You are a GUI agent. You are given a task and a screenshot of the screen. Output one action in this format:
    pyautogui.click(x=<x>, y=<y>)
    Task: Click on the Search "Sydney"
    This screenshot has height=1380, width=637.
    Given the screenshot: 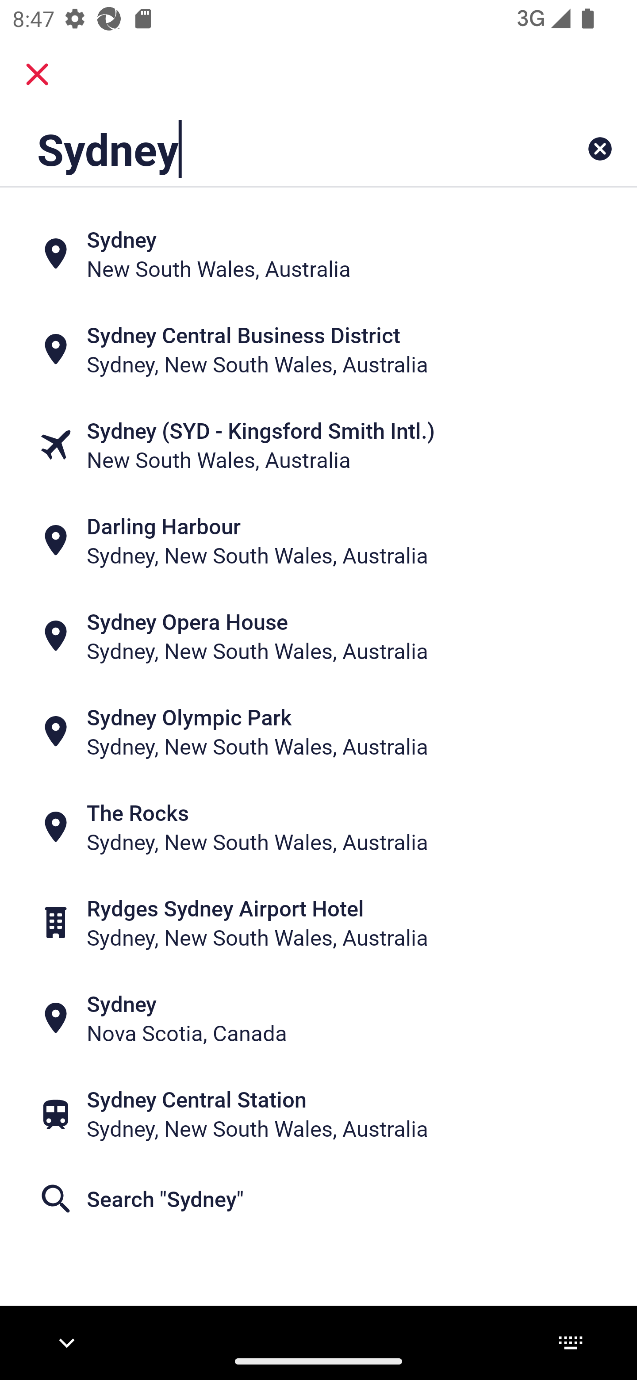 What is the action you would take?
    pyautogui.click(x=318, y=1199)
    